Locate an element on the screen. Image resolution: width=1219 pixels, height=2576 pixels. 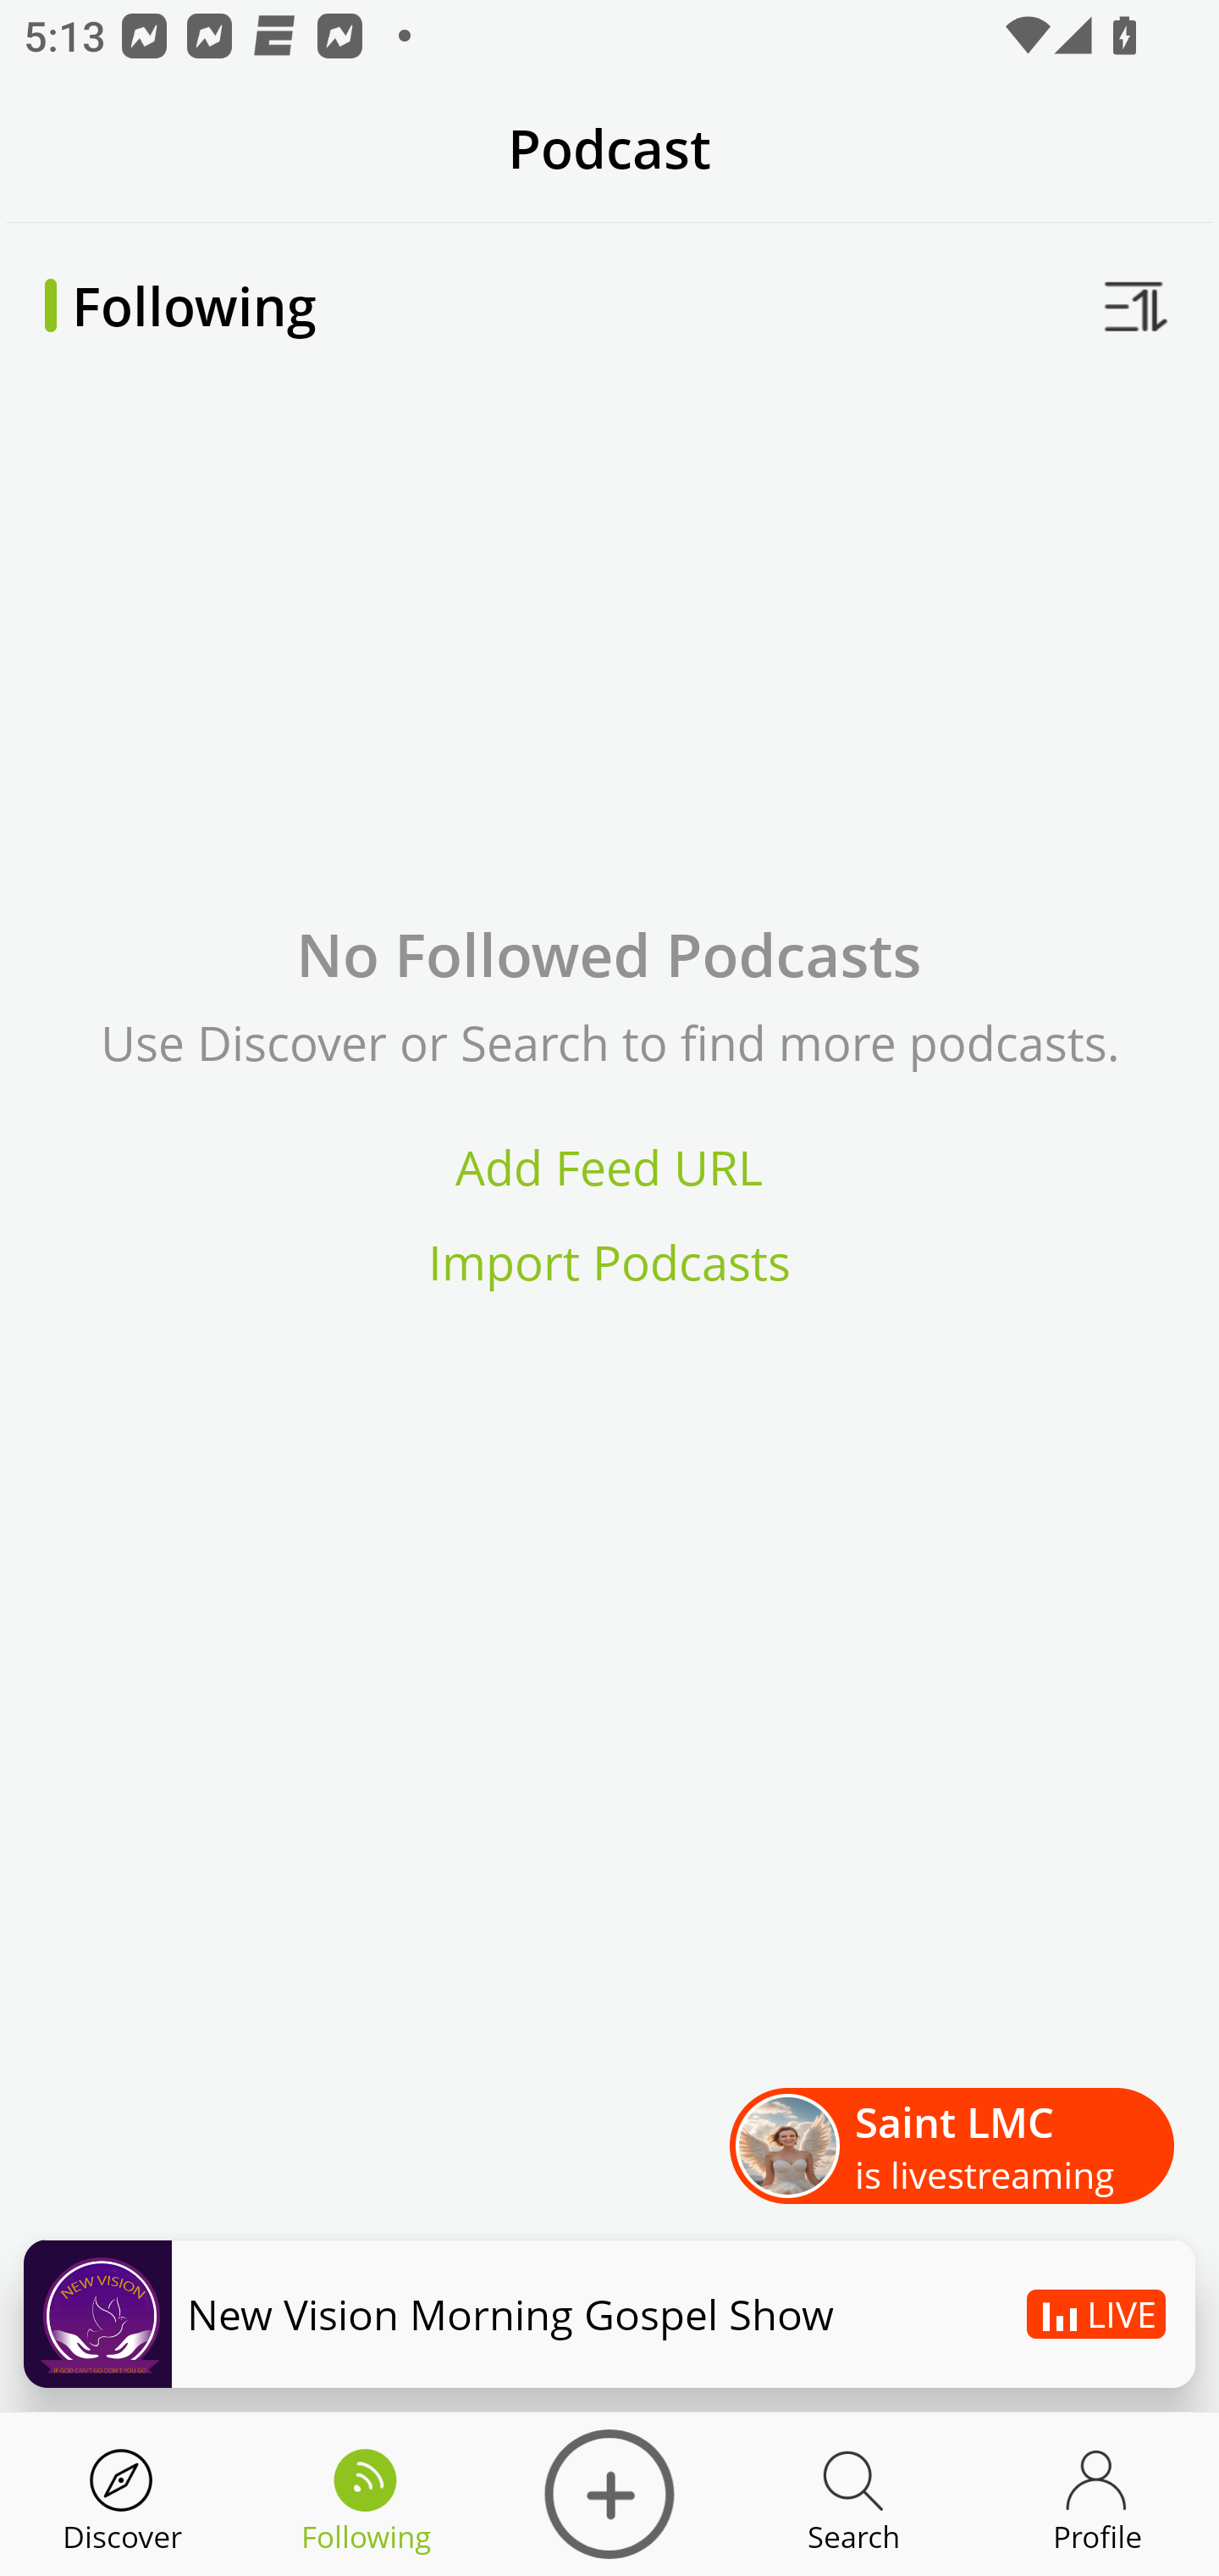
Podbean New Vision Morning Gospel Show LIVE is located at coordinates (609, 2313).